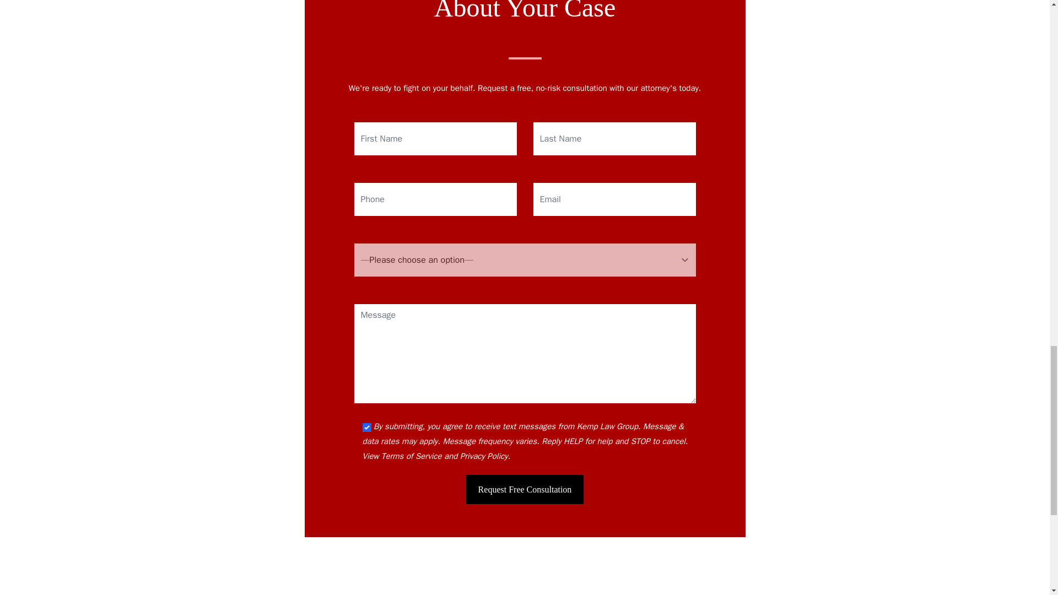  What do you see at coordinates (525, 489) in the screenshot?
I see `Request Free Consultation` at bounding box center [525, 489].